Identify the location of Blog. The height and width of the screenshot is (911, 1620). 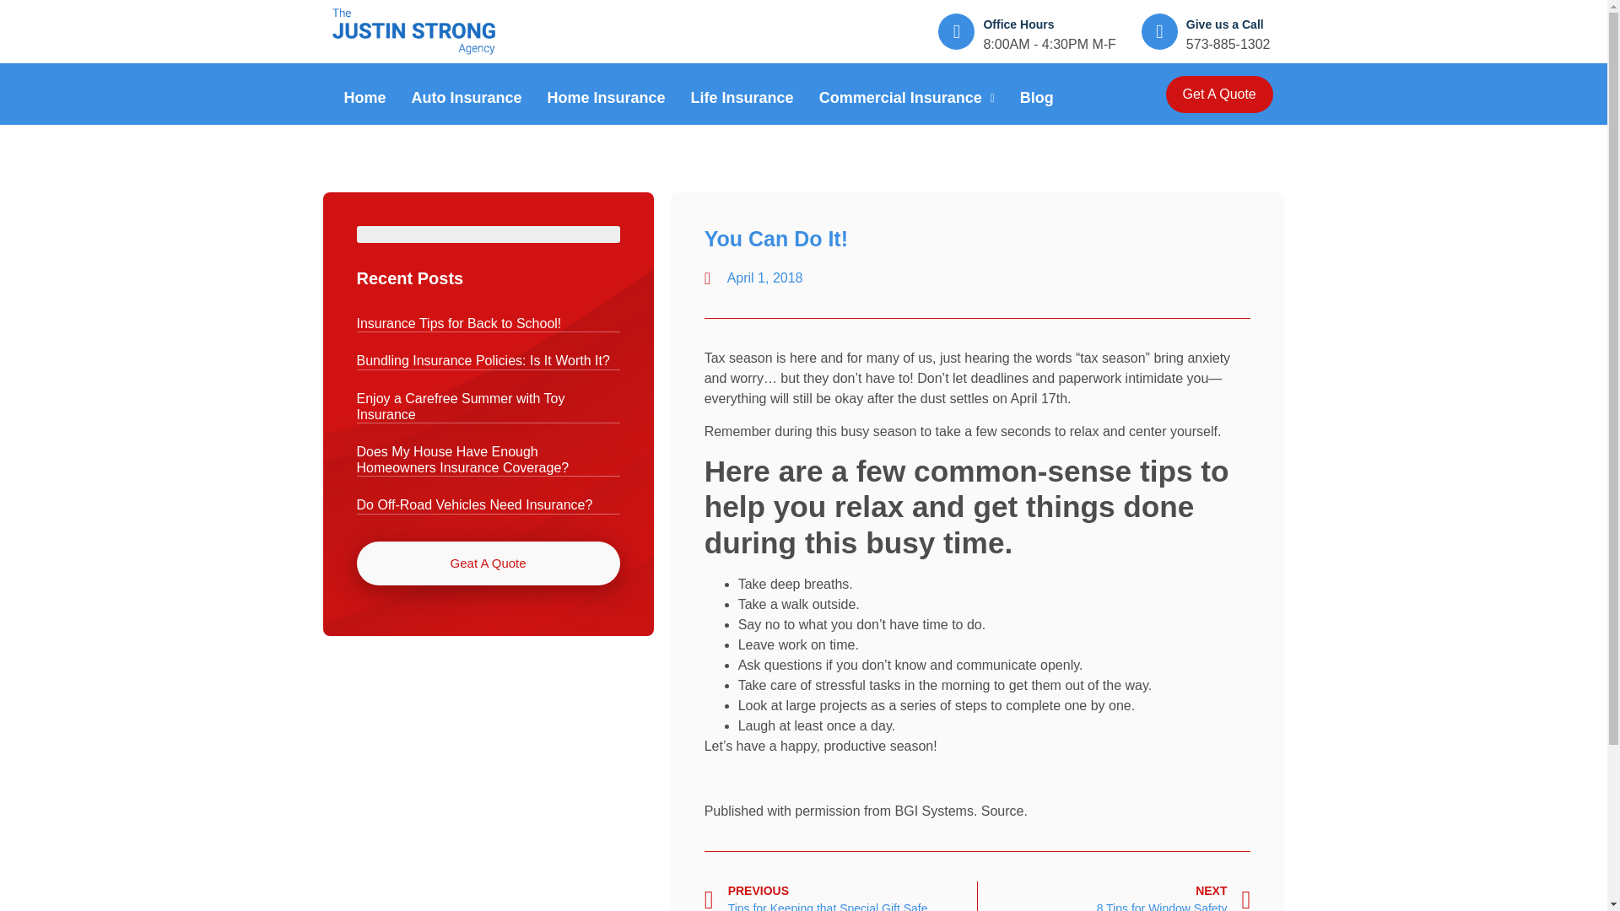
(1036, 98).